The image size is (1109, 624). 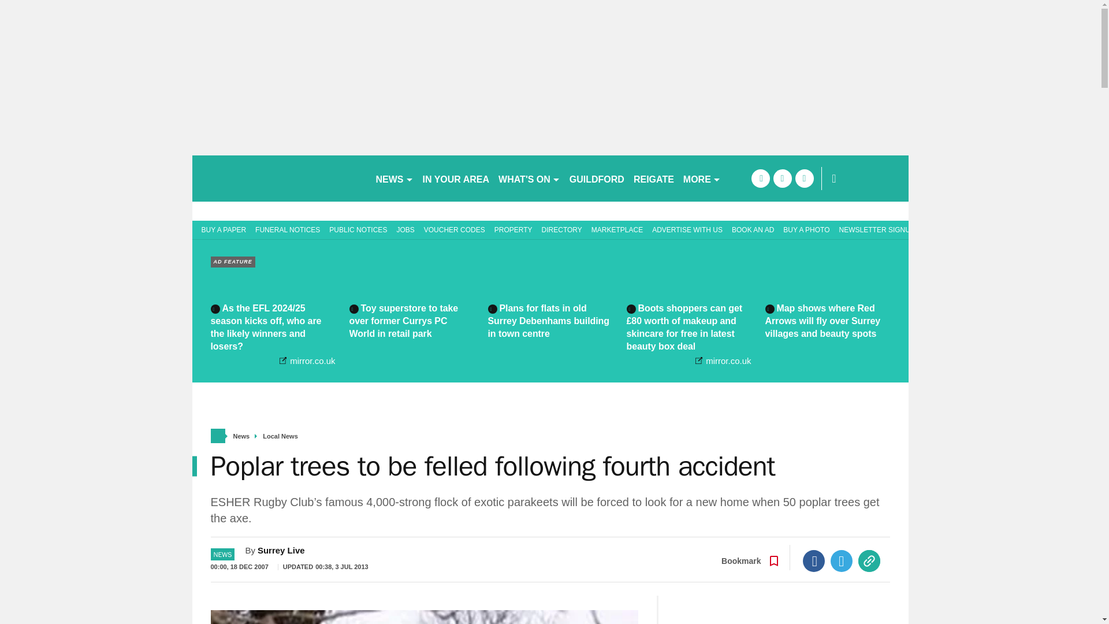 What do you see at coordinates (702, 178) in the screenshot?
I see `MORE` at bounding box center [702, 178].